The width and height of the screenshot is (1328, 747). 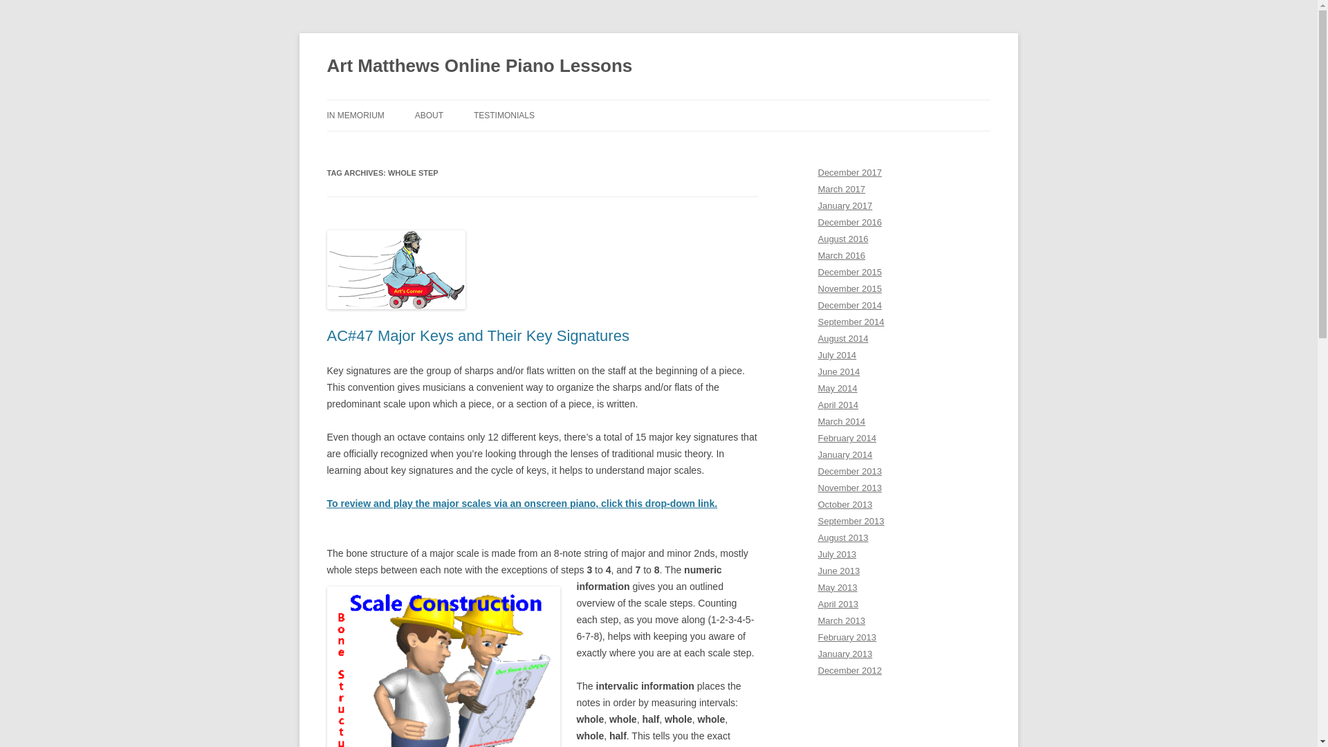 What do you see at coordinates (849, 172) in the screenshot?
I see `December 2017` at bounding box center [849, 172].